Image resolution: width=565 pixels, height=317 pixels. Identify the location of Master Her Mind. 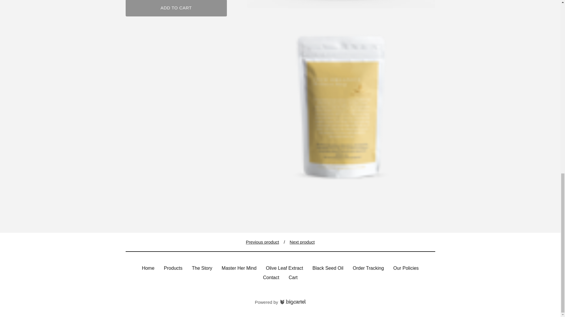
(239, 268).